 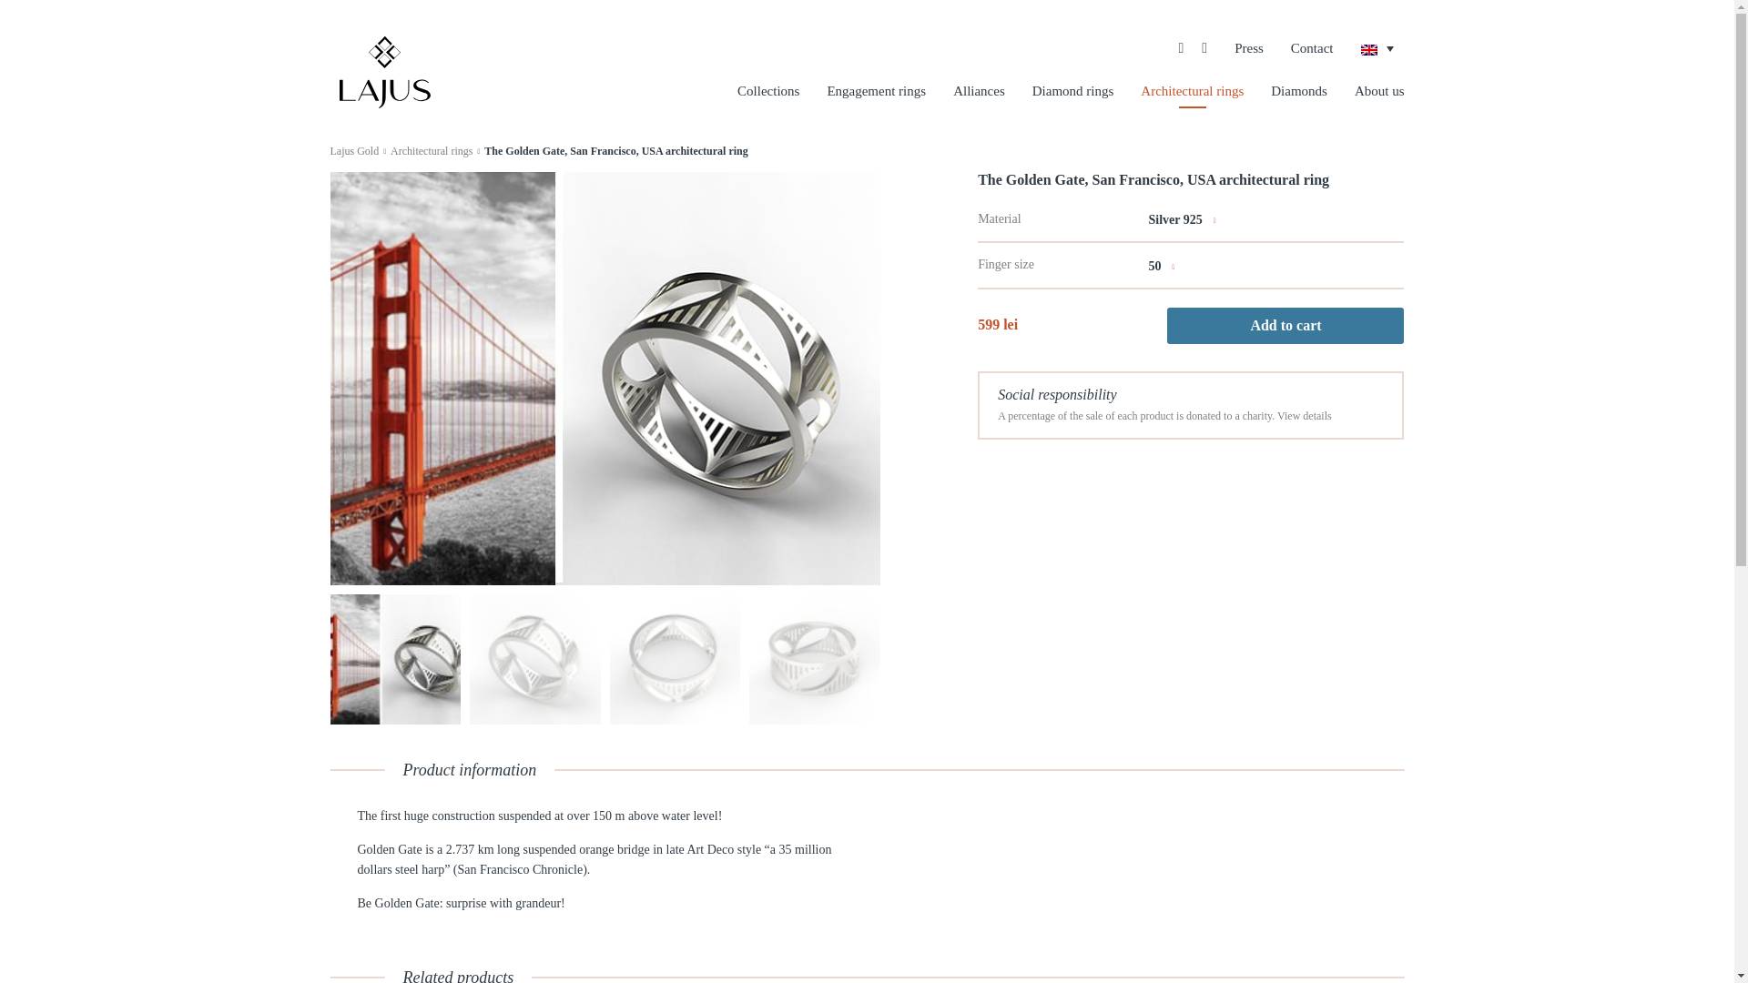 What do you see at coordinates (354, 150) in the screenshot?
I see `Go to Lajus Gold.` at bounding box center [354, 150].